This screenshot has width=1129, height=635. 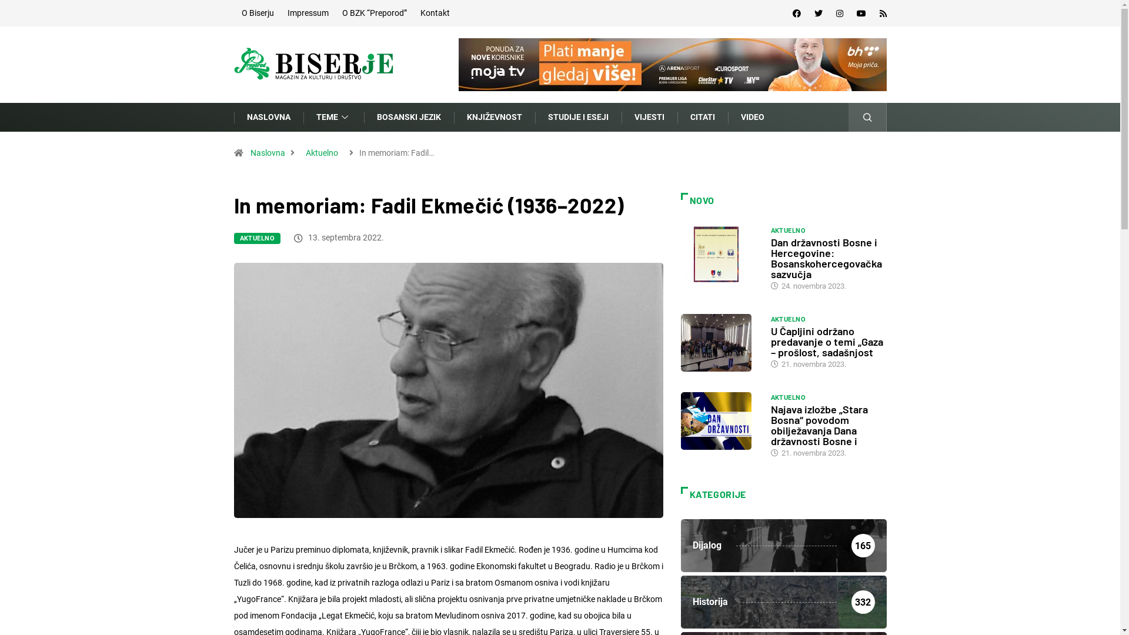 What do you see at coordinates (579, 118) in the screenshot?
I see `STUDIJE I ESEJI` at bounding box center [579, 118].